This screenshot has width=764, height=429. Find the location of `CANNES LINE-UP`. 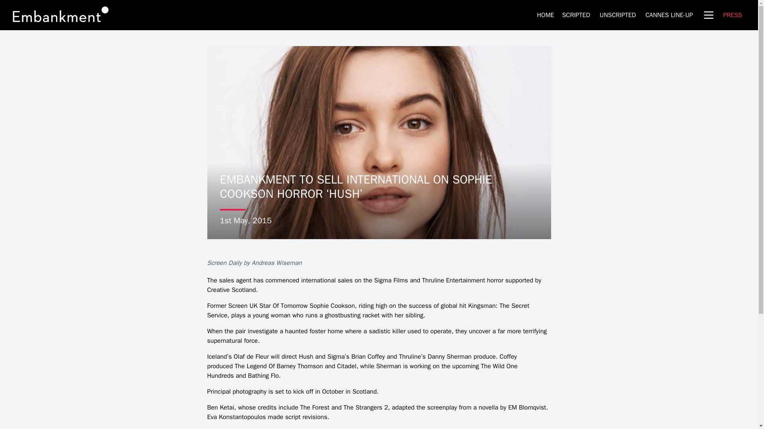

CANNES LINE-UP is located at coordinates (669, 15).